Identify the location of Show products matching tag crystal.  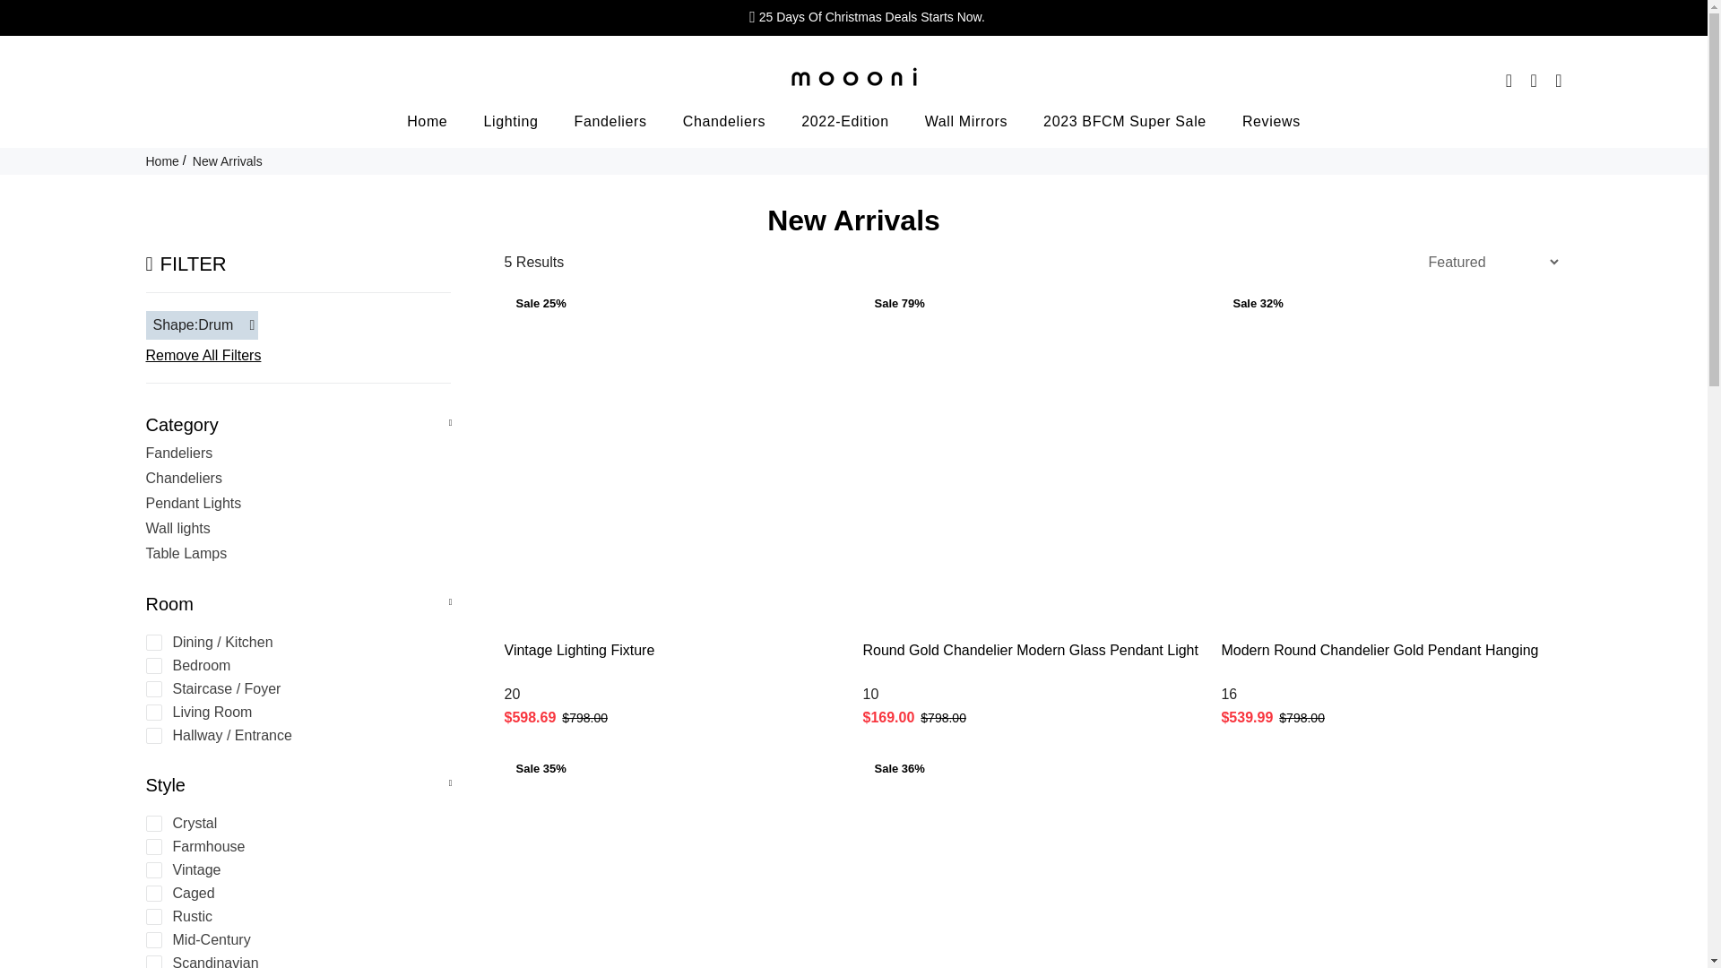
(295, 823).